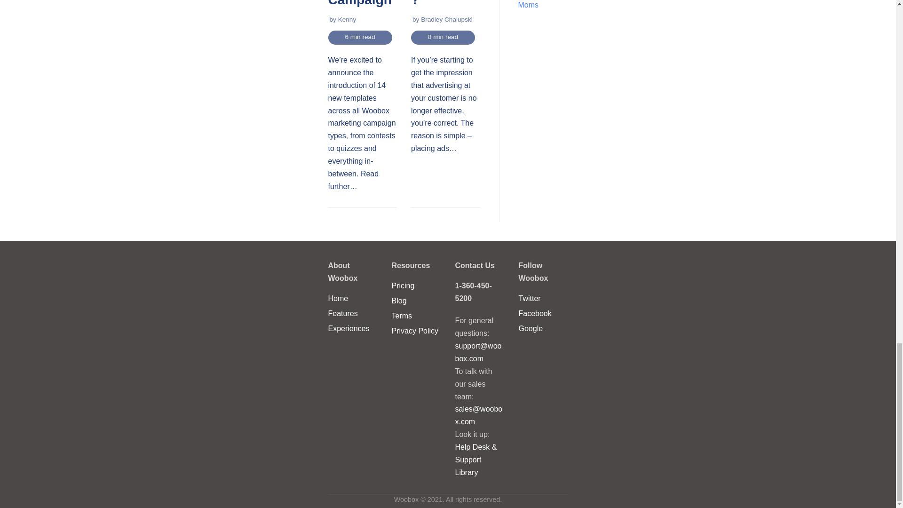  What do you see at coordinates (444, 4) in the screenshot?
I see `What Are The Current Trends In Interactive Marketing?` at bounding box center [444, 4].